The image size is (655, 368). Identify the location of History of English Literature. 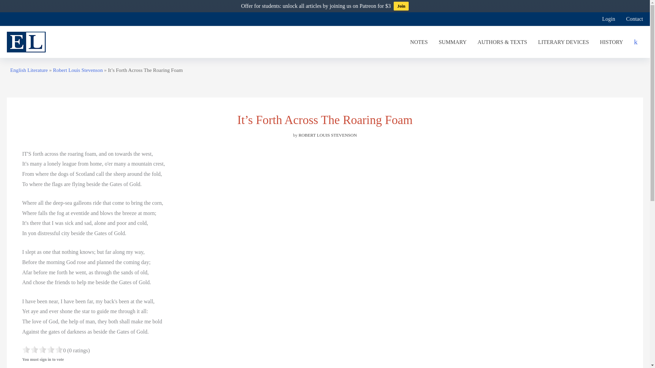
(611, 42).